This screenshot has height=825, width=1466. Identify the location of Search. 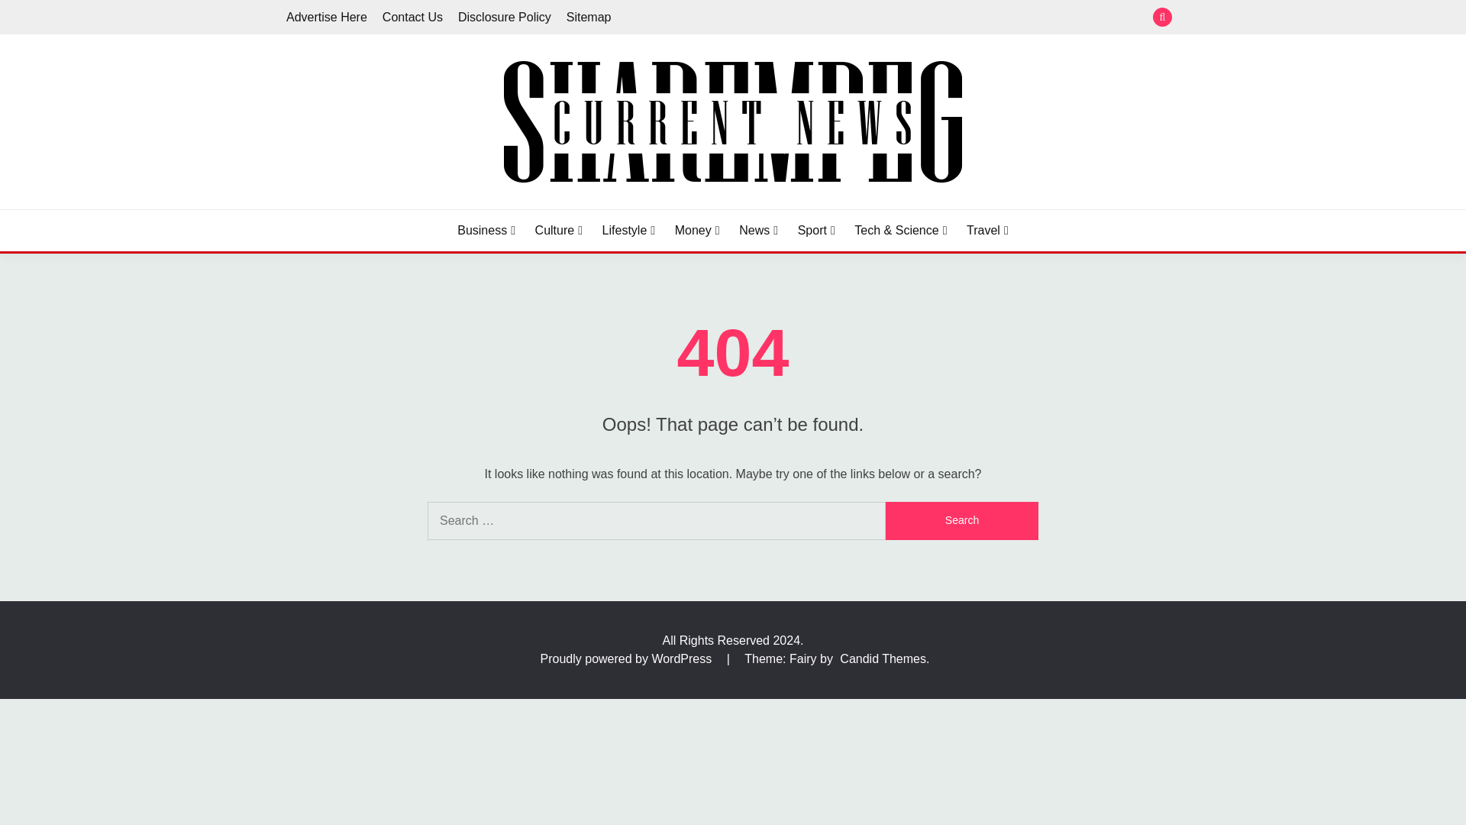
(844, 18).